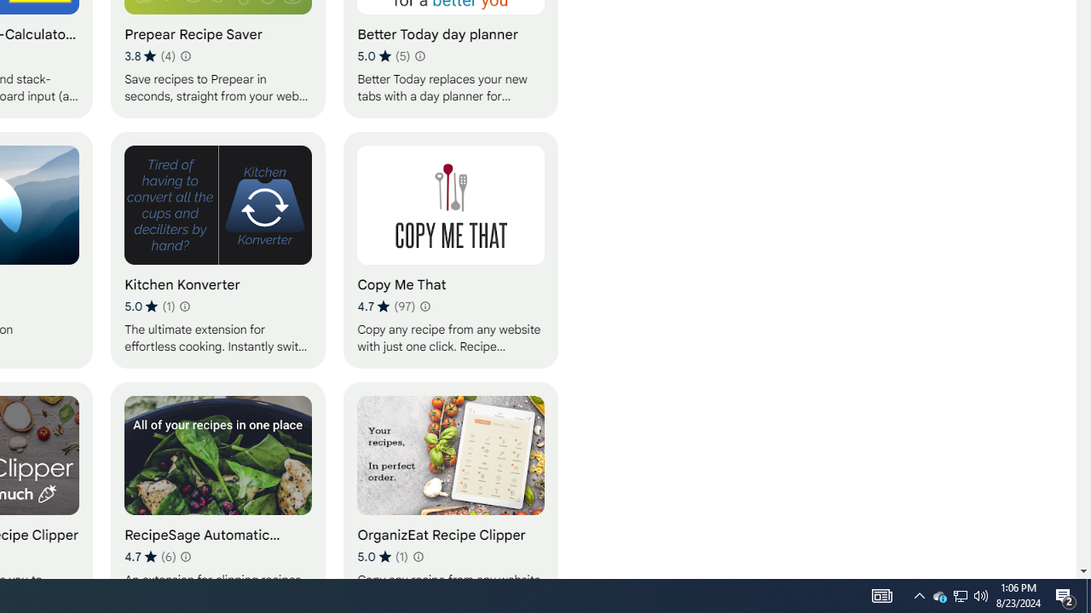  What do you see at coordinates (424, 306) in the screenshot?
I see `Learn more about results and reviews "Copy Me That"` at bounding box center [424, 306].